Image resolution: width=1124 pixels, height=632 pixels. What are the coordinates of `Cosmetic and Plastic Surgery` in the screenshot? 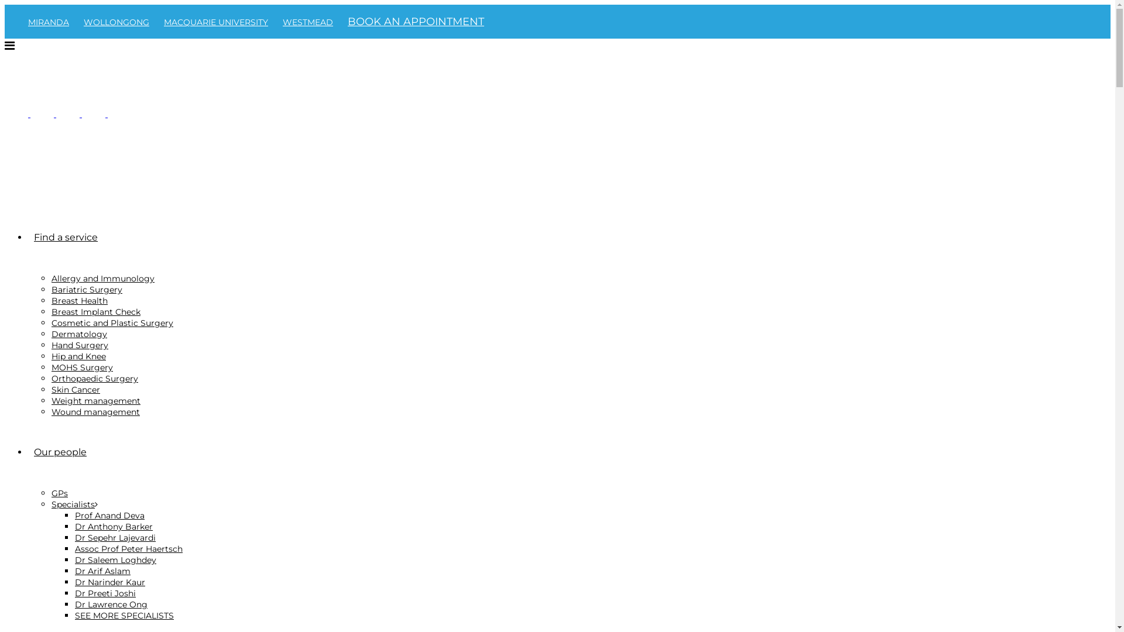 It's located at (112, 323).